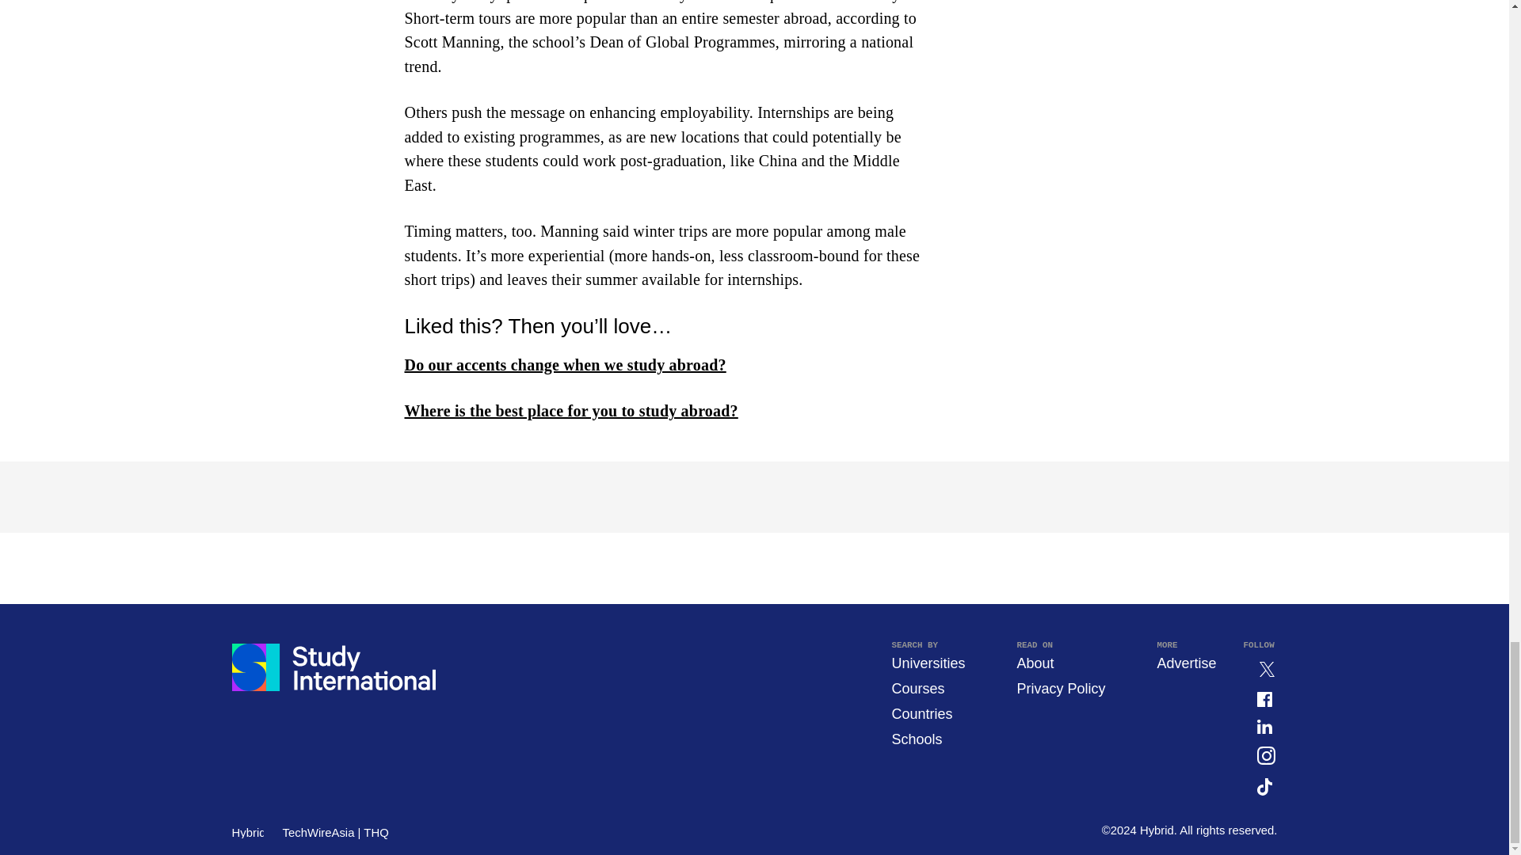 Image resolution: width=1521 pixels, height=855 pixels. I want to click on Where is the best place for you to study abroad?, so click(570, 410).